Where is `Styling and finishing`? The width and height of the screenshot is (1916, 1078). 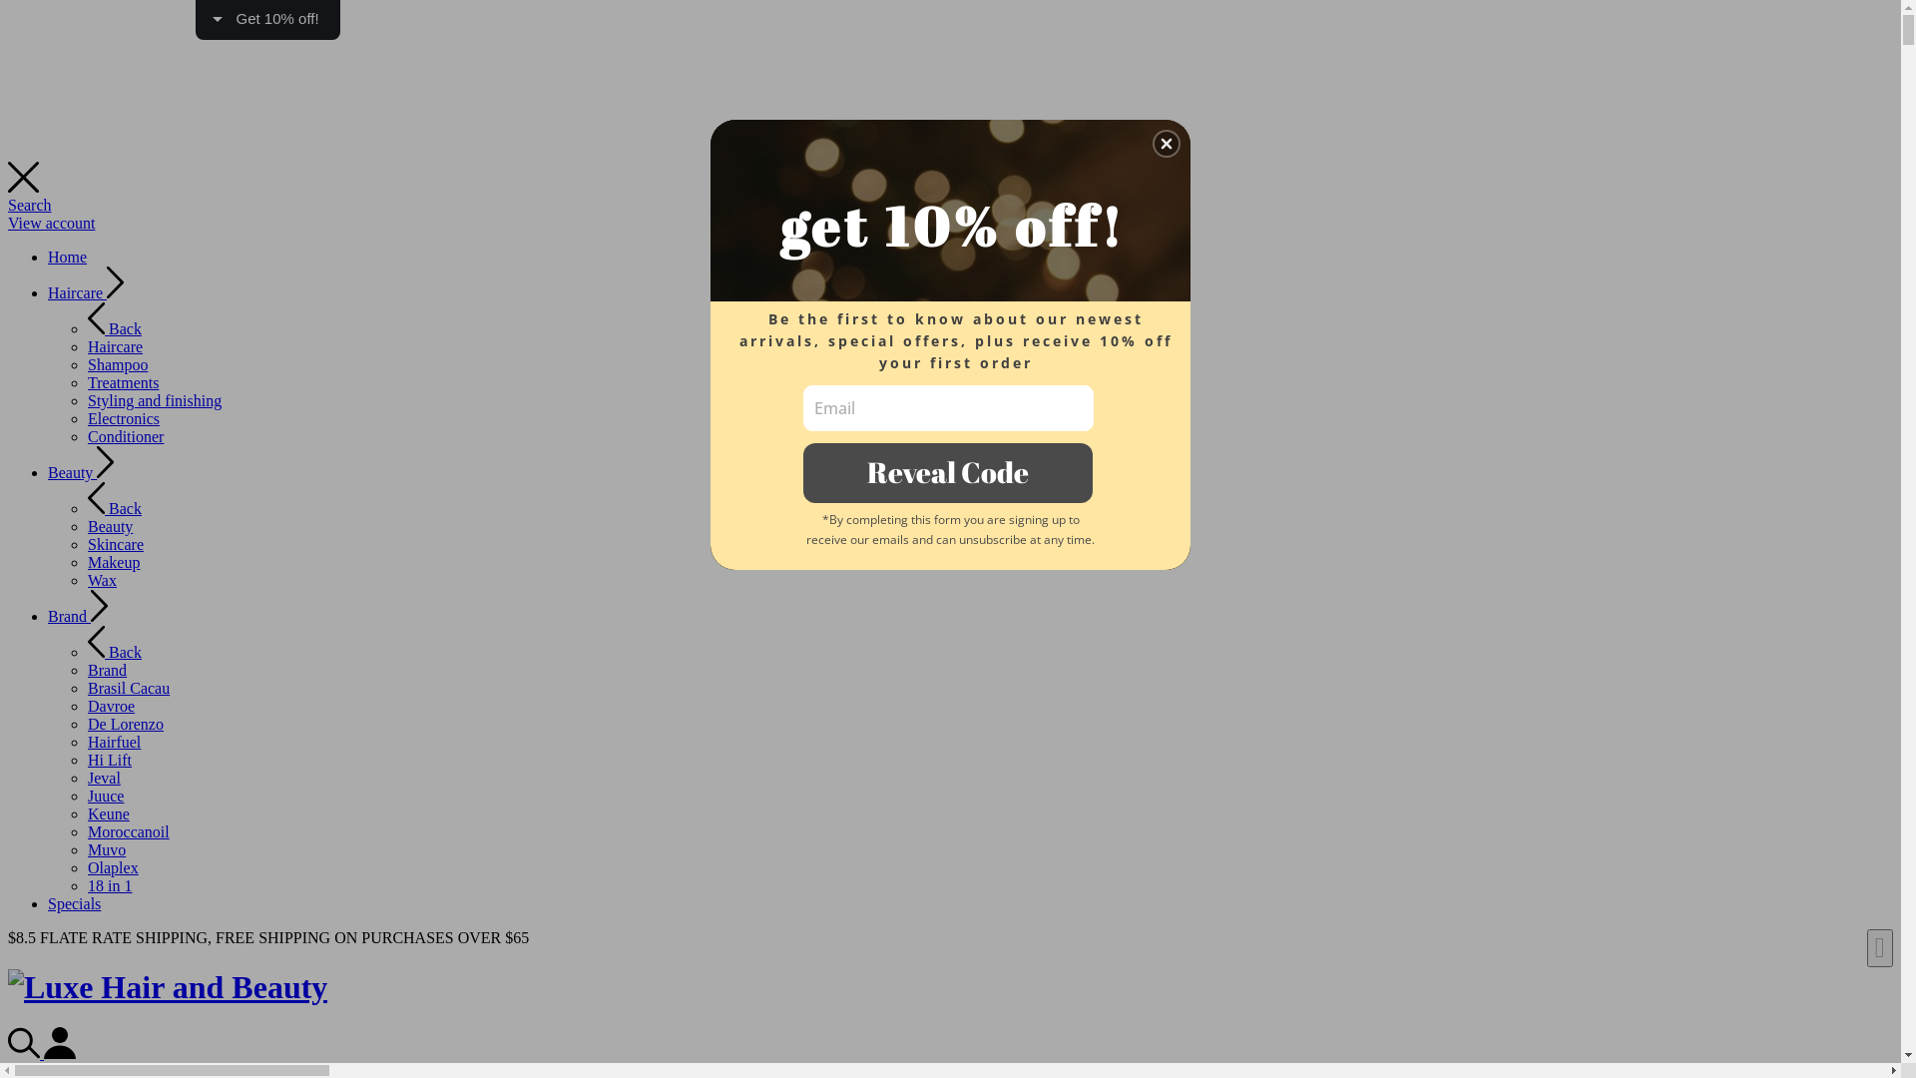
Styling and finishing is located at coordinates (155, 401).